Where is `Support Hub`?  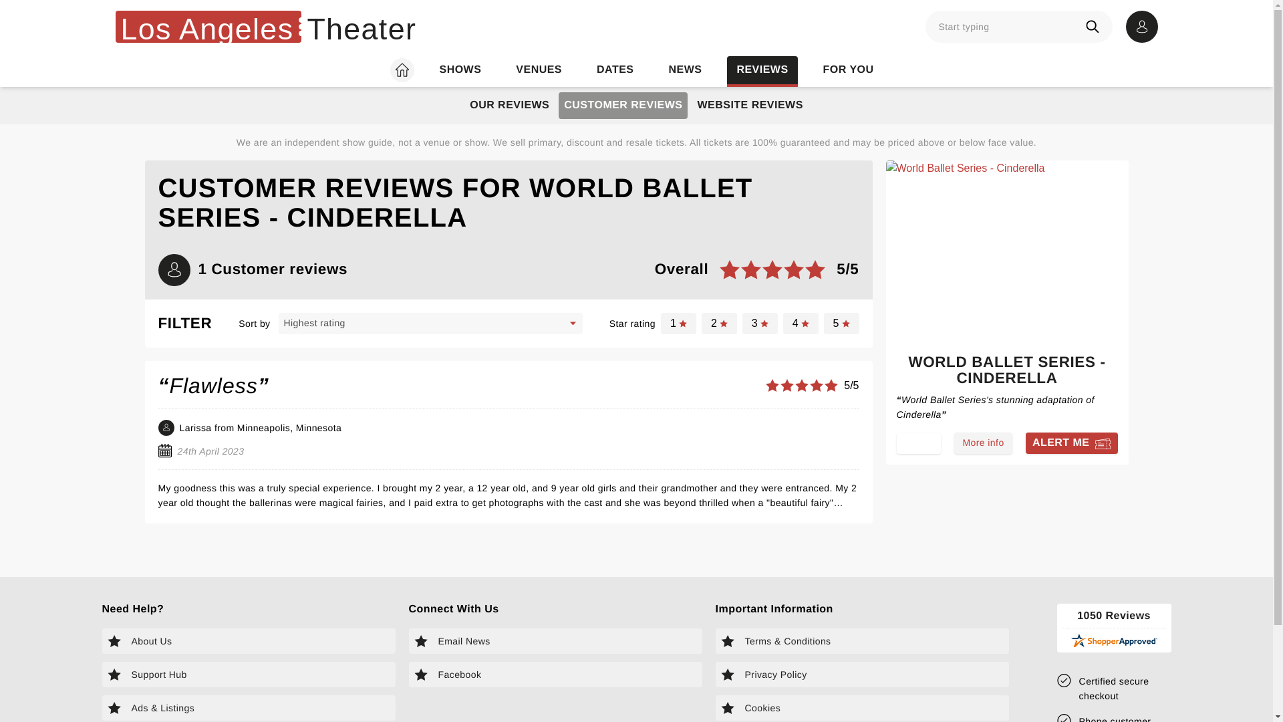 Support Hub is located at coordinates (248, 675).